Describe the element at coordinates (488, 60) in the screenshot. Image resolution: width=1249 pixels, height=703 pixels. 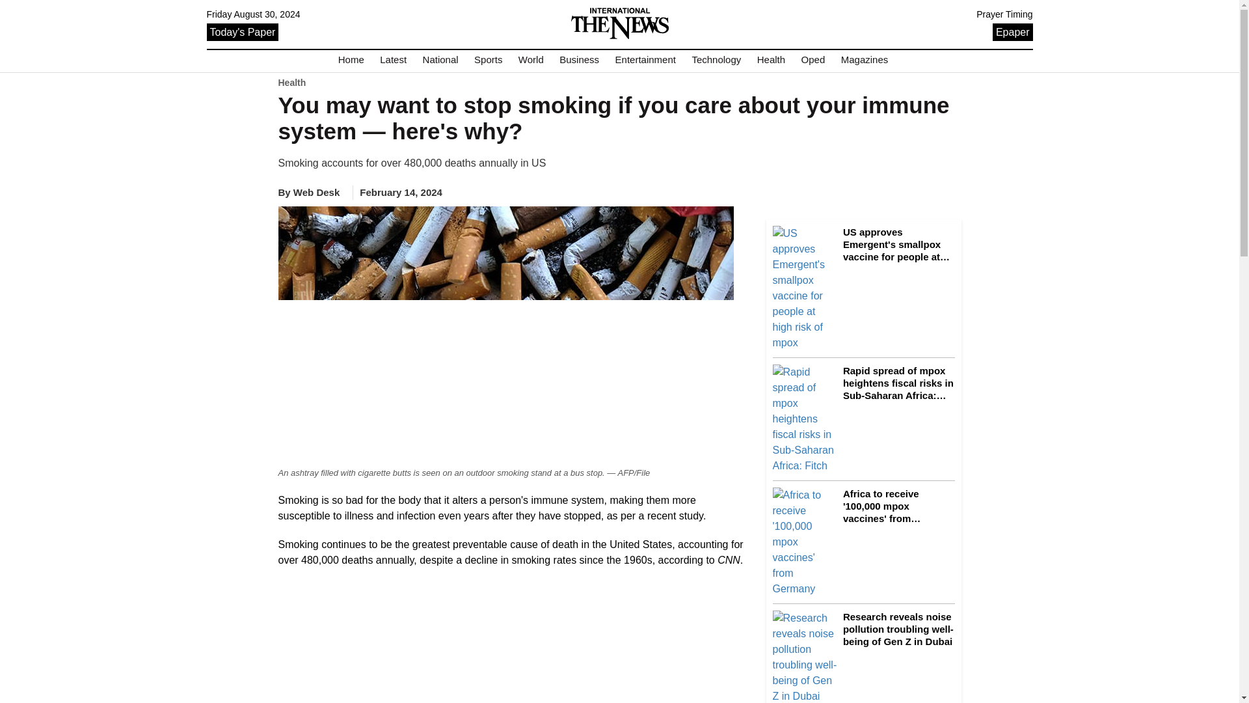
I see `Sports` at that location.